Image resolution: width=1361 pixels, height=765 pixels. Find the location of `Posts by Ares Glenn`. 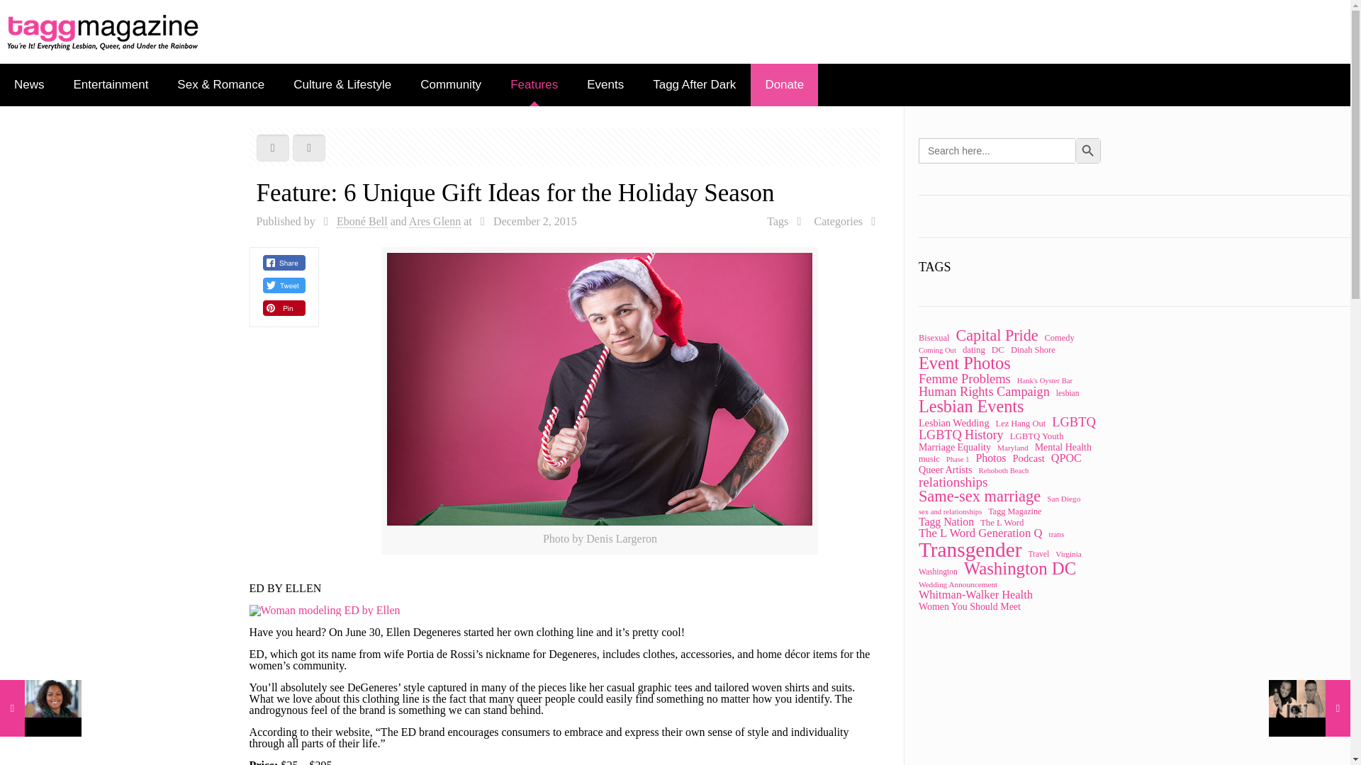

Posts by Ares Glenn is located at coordinates (435, 221).